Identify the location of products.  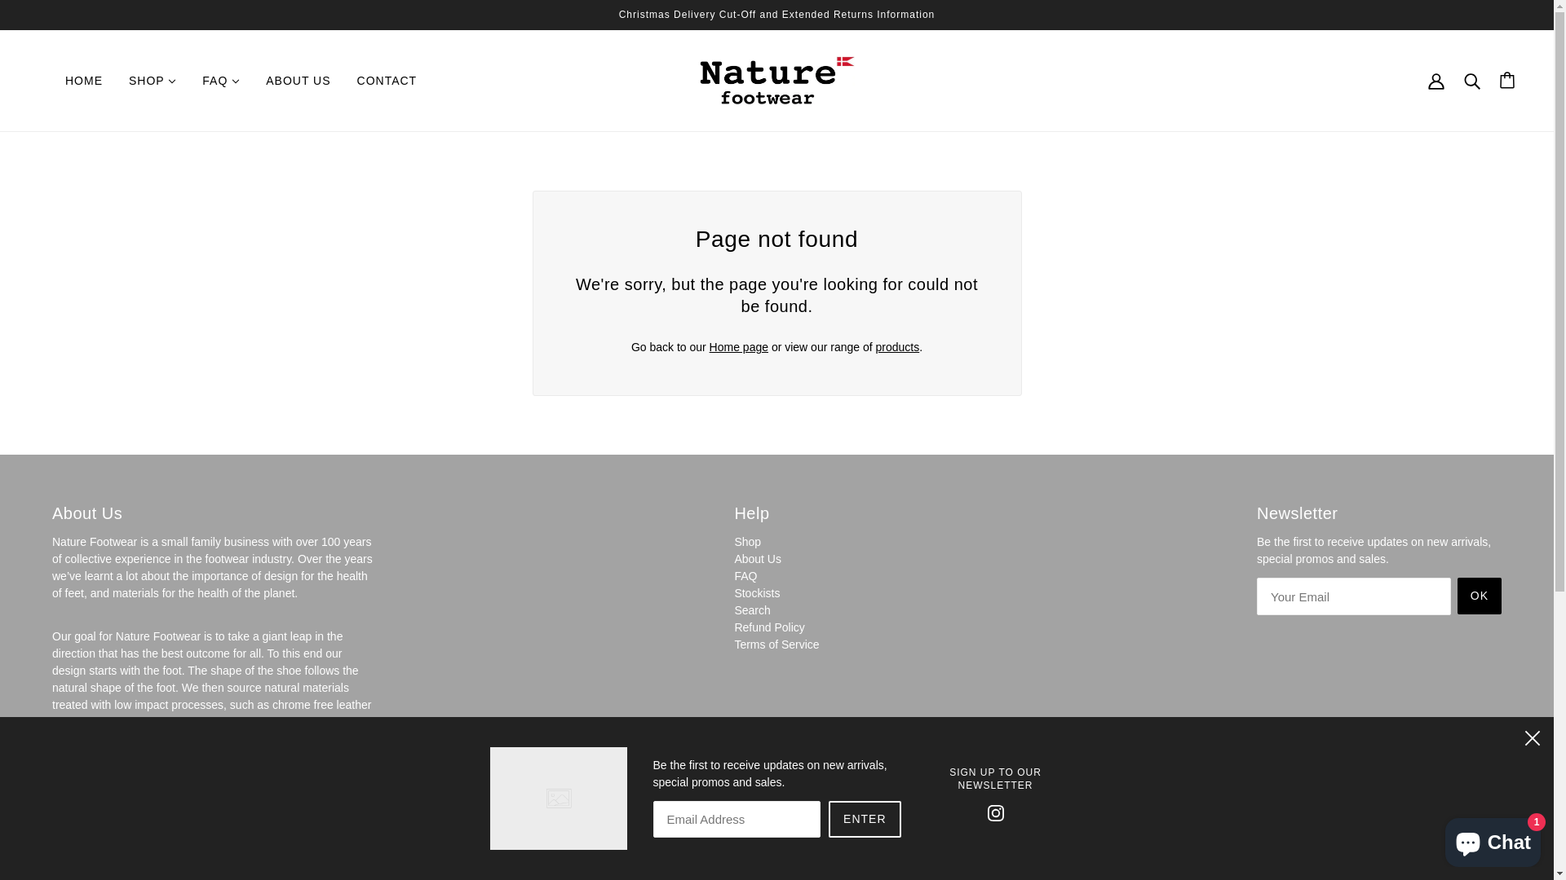
(898, 347).